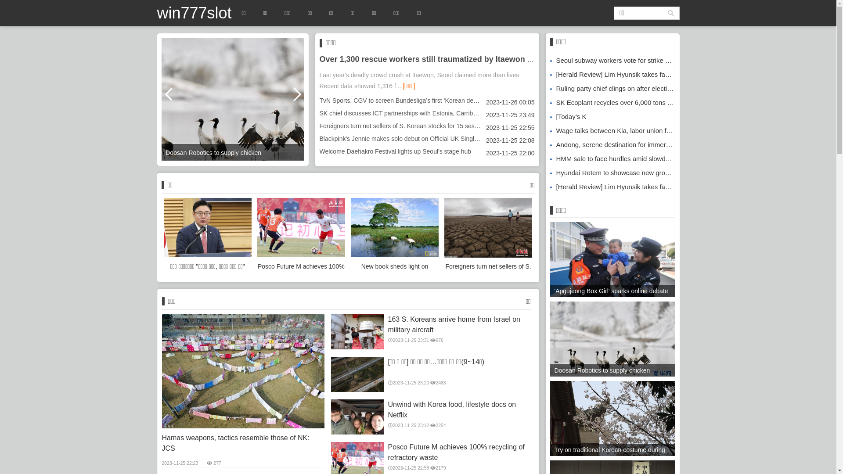 The height and width of the screenshot is (474, 843). Describe the element at coordinates (195, 13) in the screenshot. I see `win777slot` at that location.